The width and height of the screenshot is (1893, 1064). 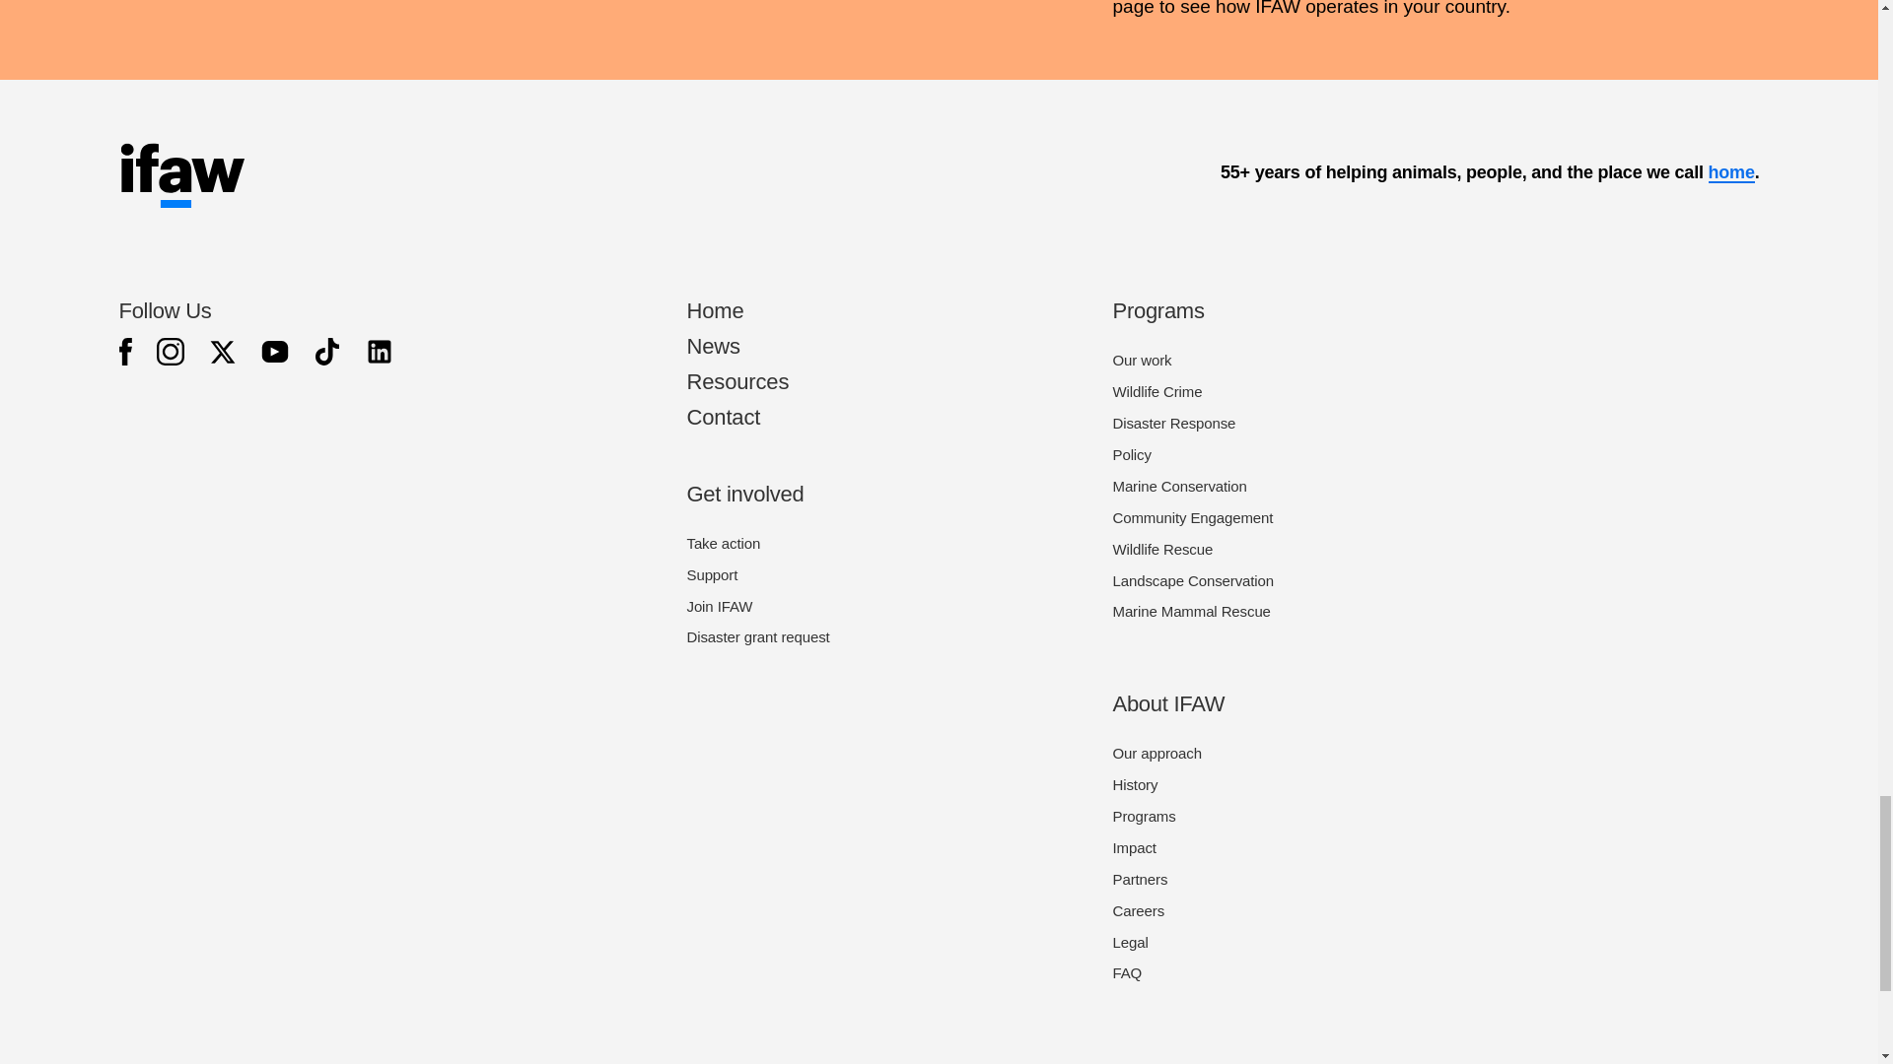 I want to click on Home, so click(x=714, y=311).